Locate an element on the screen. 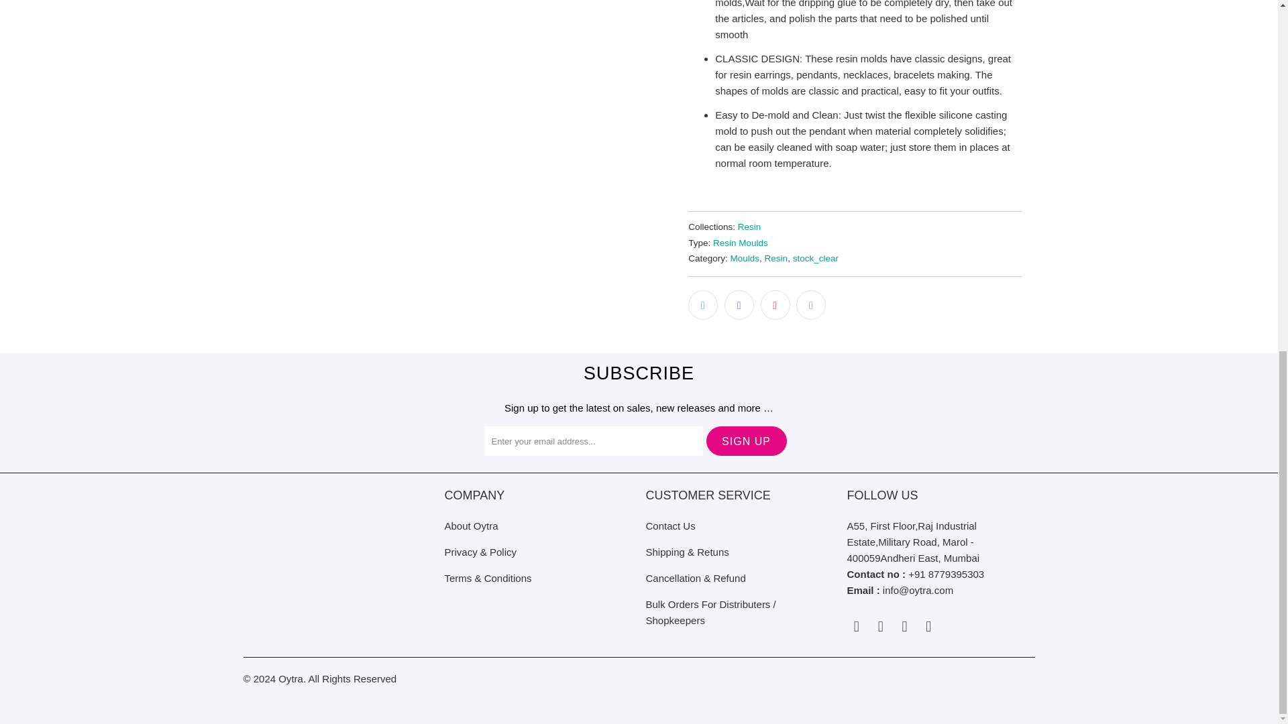  Sign Up is located at coordinates (746, 441).